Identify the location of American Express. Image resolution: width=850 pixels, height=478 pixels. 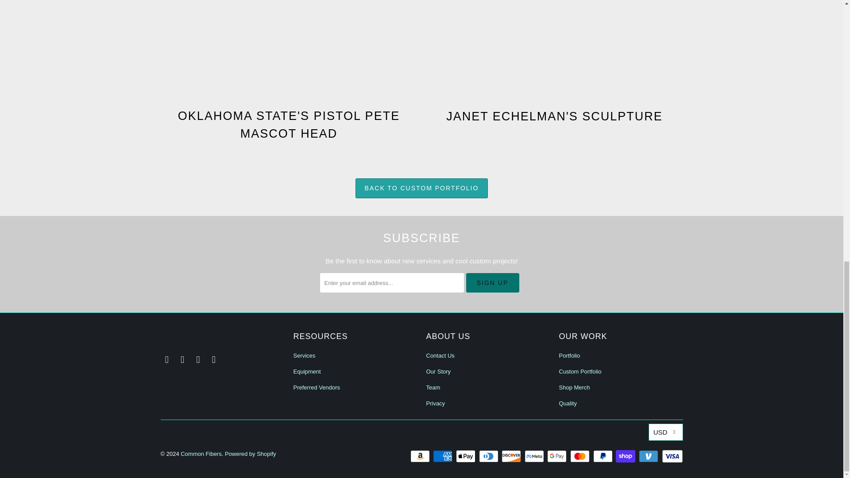
(443, 456).